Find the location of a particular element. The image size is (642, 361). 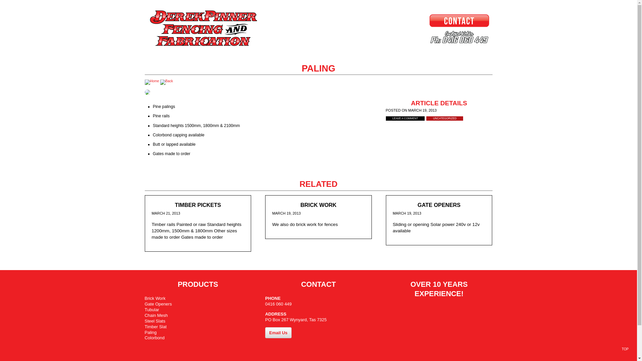

BRICK WORK
MARCH 19, 2013
We also do brick work for fences is located at coordinates (318, 217).